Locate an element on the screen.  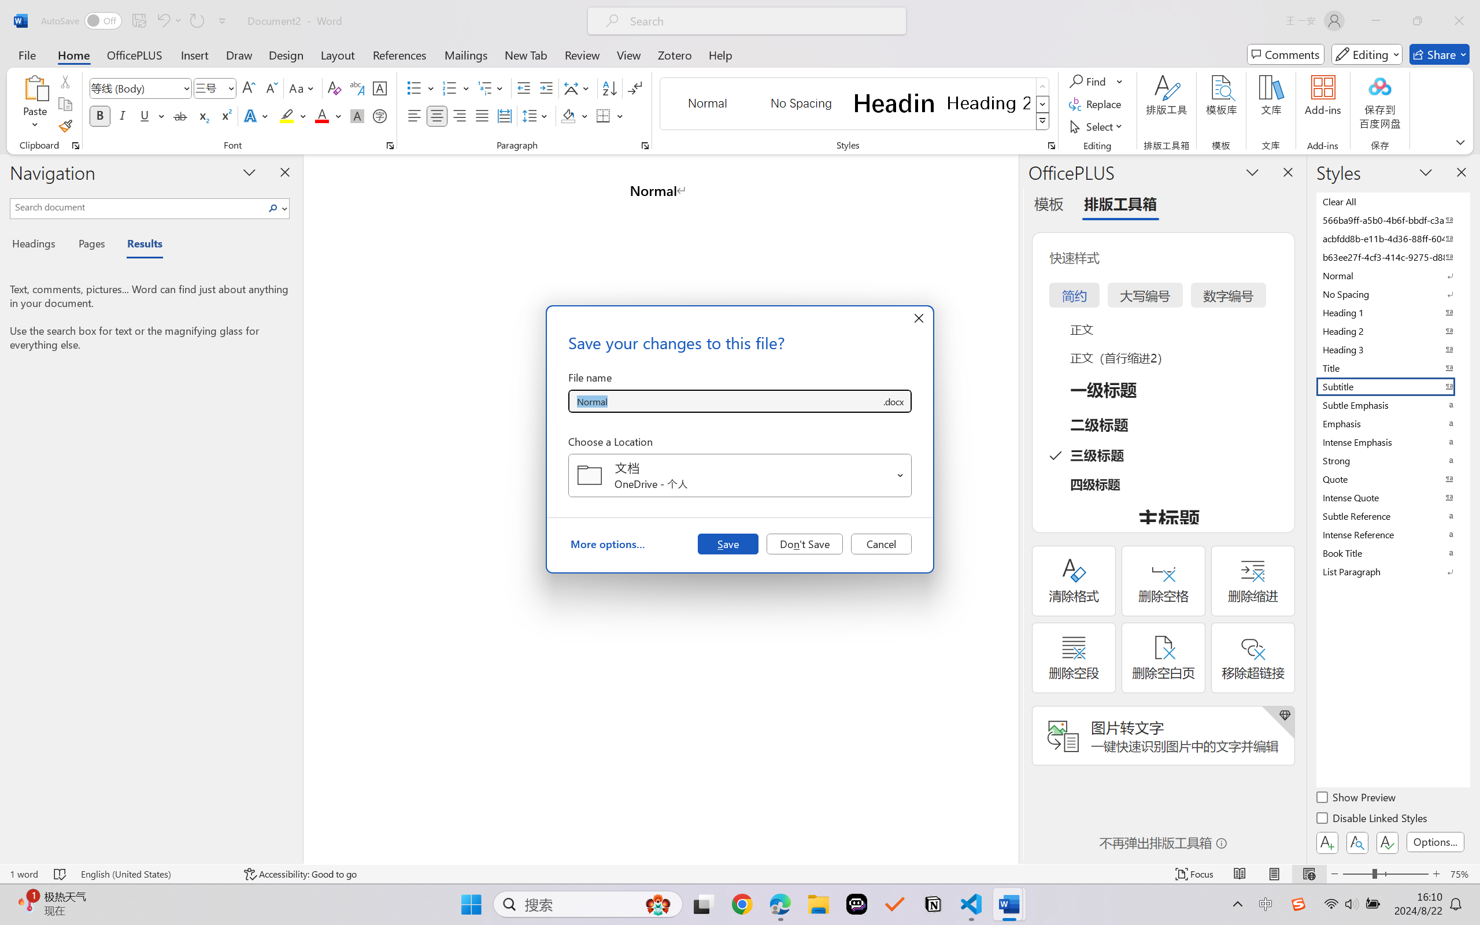
Accessibility Checker Accessibility: Good to go is located at coordinates (301, 874).